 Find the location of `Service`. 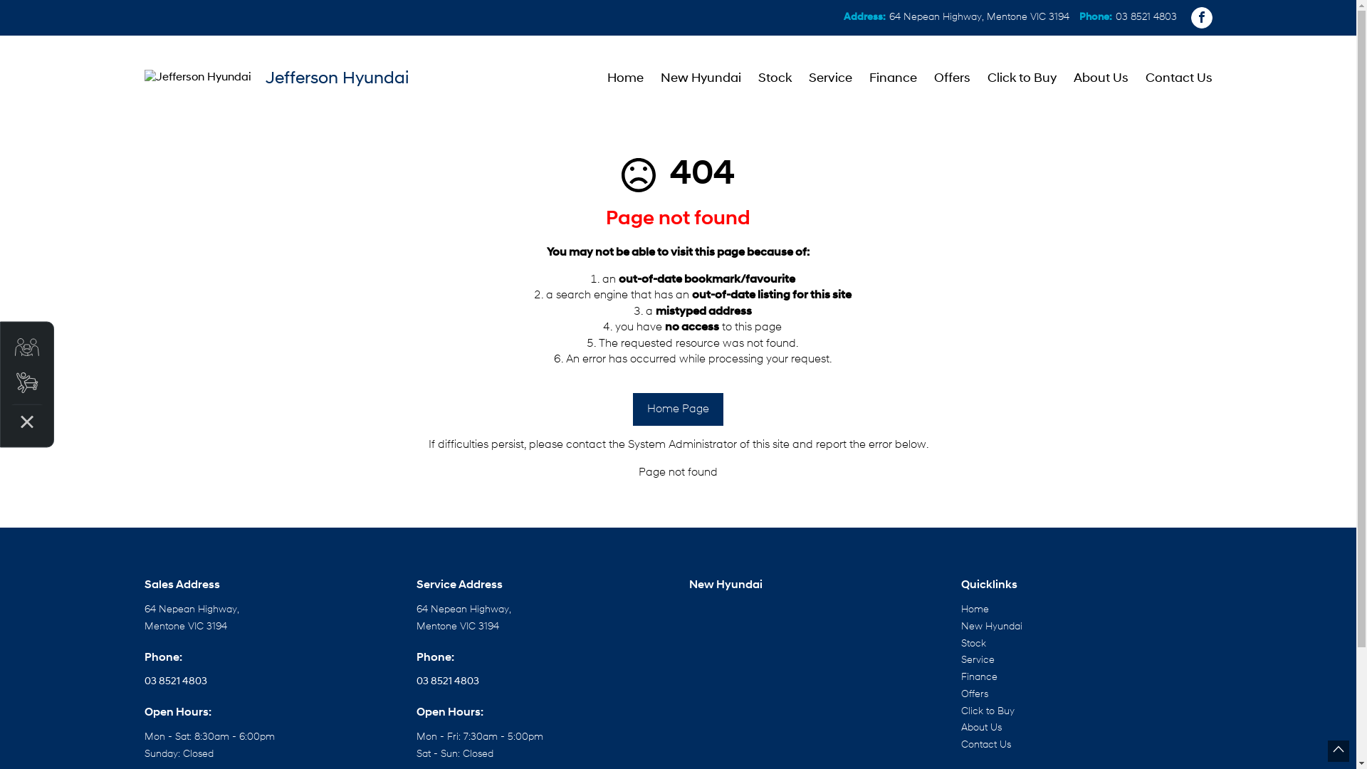

Service is located at coordinates (830, 78).